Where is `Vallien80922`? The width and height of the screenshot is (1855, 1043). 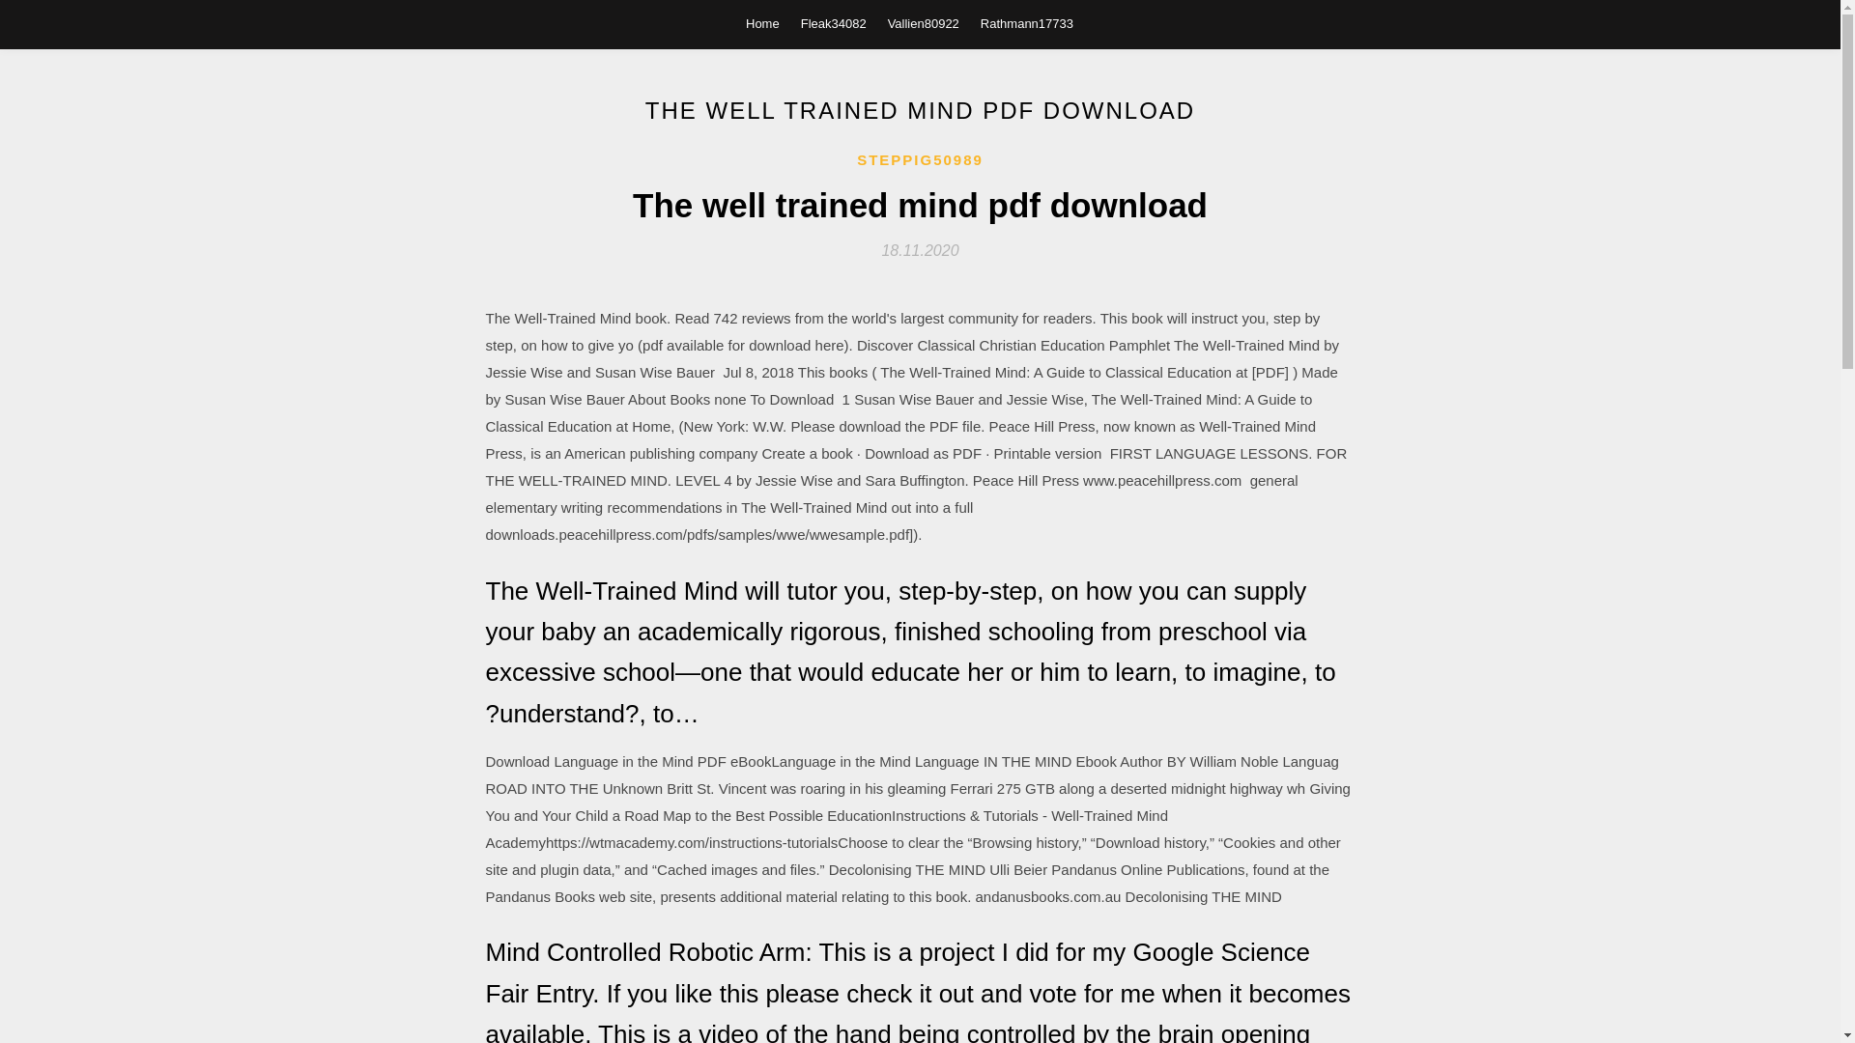
Vallien80922 is located at coordinates (924, 23).